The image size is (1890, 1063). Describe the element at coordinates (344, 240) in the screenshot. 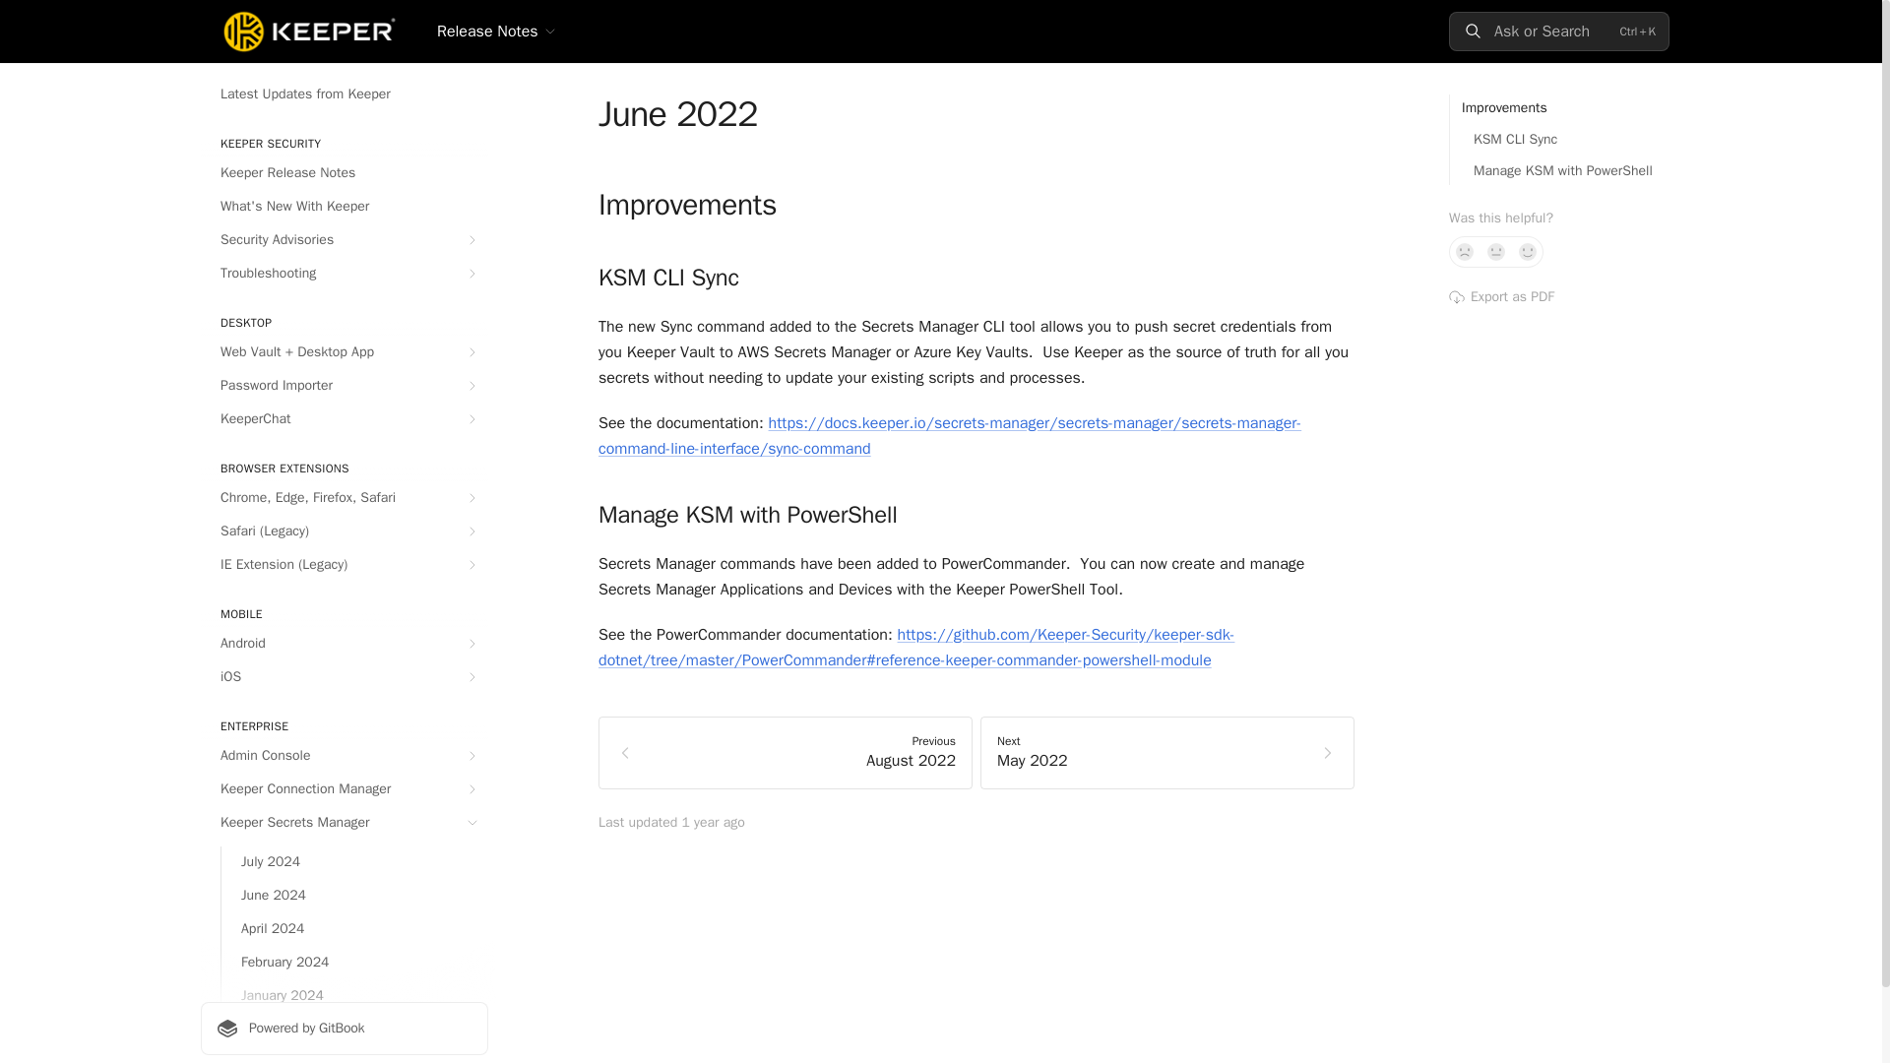

I see `Security Advisories` at that location.